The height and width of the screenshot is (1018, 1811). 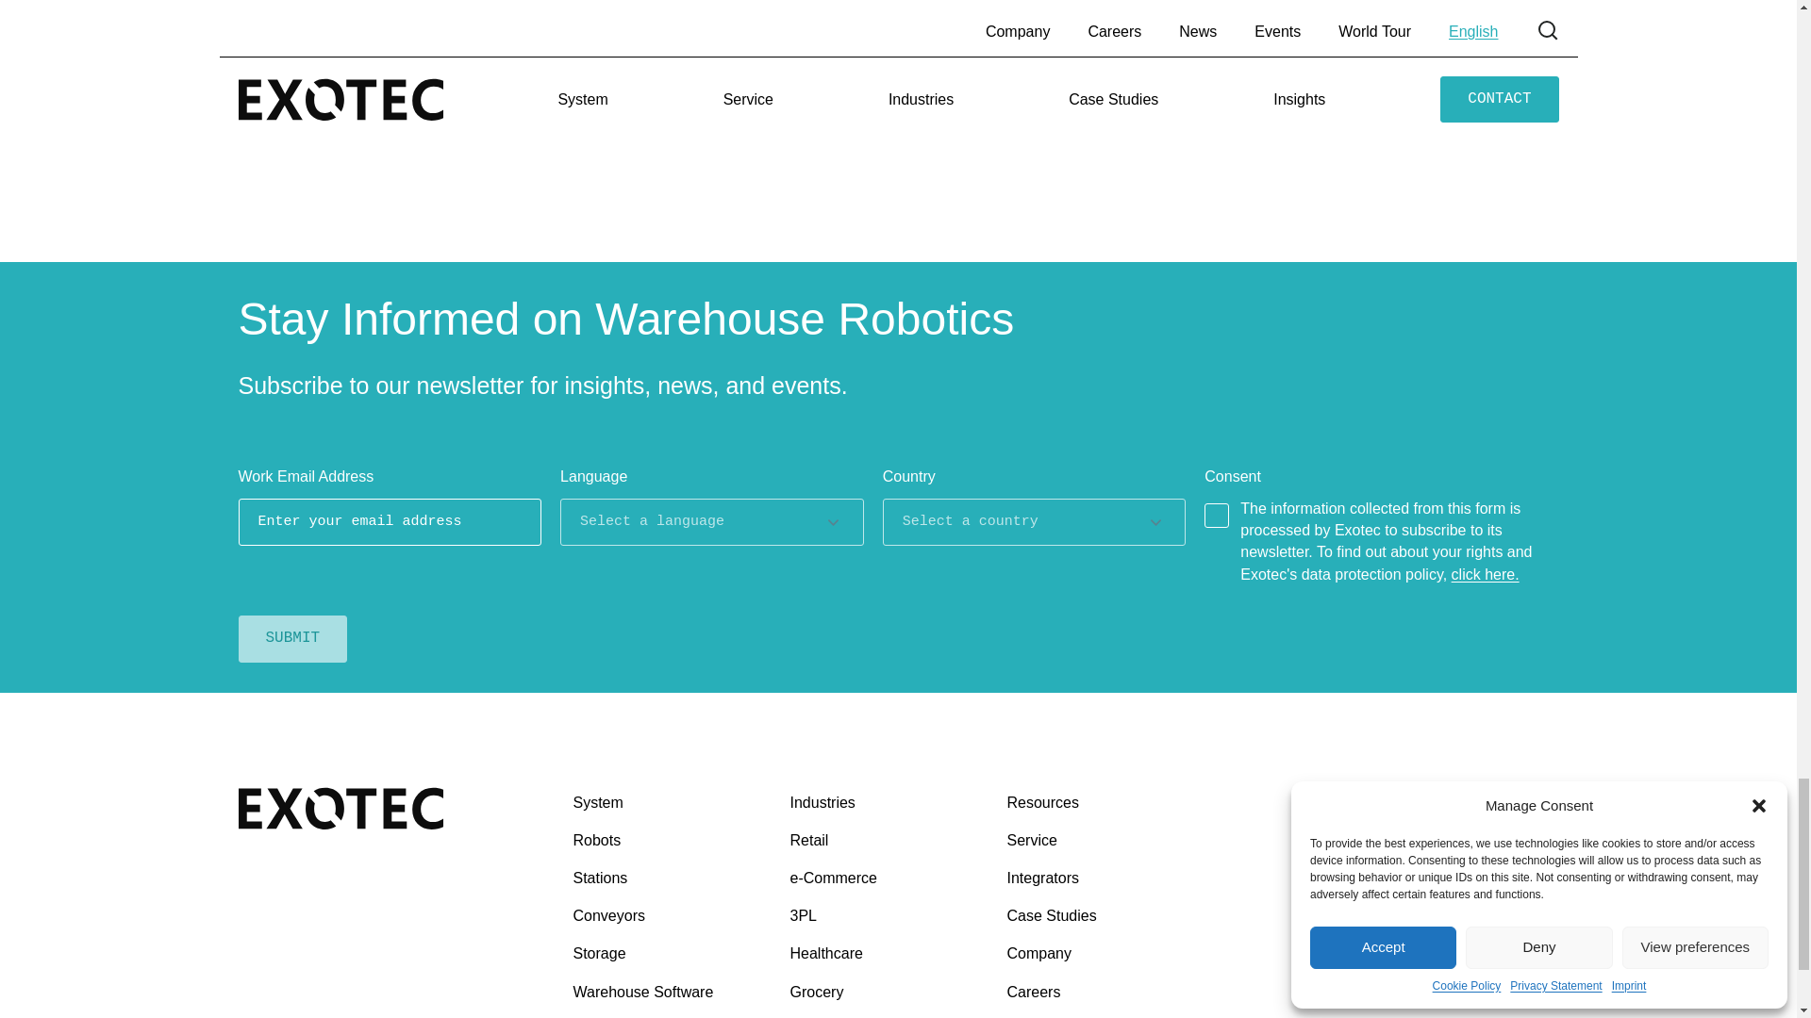 I want to click on Submit, so click(x=292, y=639).